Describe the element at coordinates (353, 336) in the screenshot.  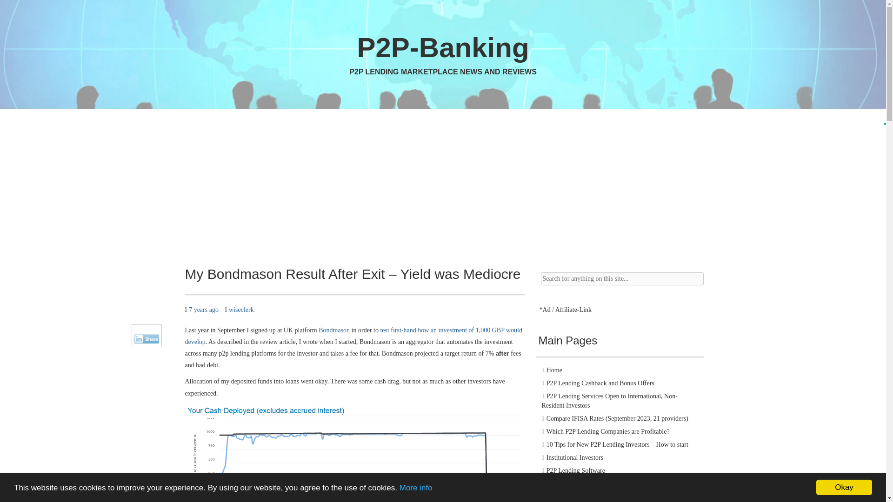
I see `test first-hand how an investment of 1,000 GBP would develop` at that location.